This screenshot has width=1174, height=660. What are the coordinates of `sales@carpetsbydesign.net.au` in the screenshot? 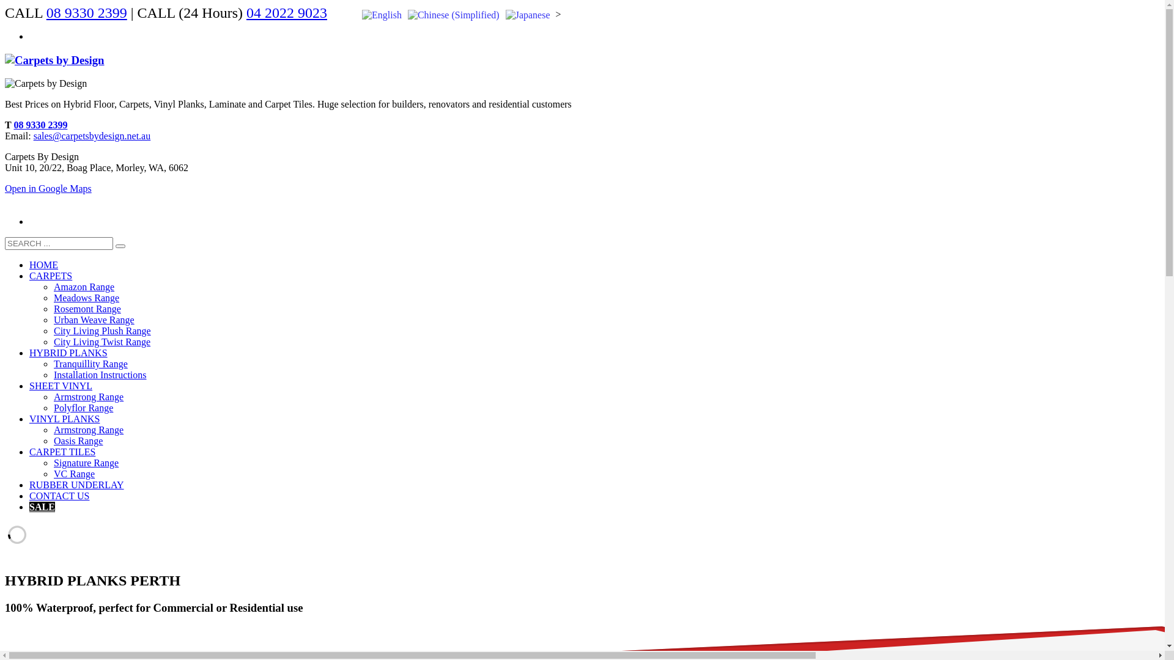 It's located at (92, 136).